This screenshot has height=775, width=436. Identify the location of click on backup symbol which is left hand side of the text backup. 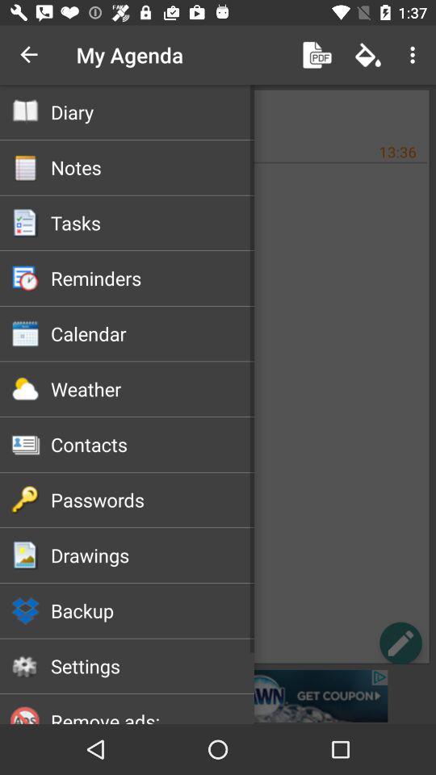
(25, 610).